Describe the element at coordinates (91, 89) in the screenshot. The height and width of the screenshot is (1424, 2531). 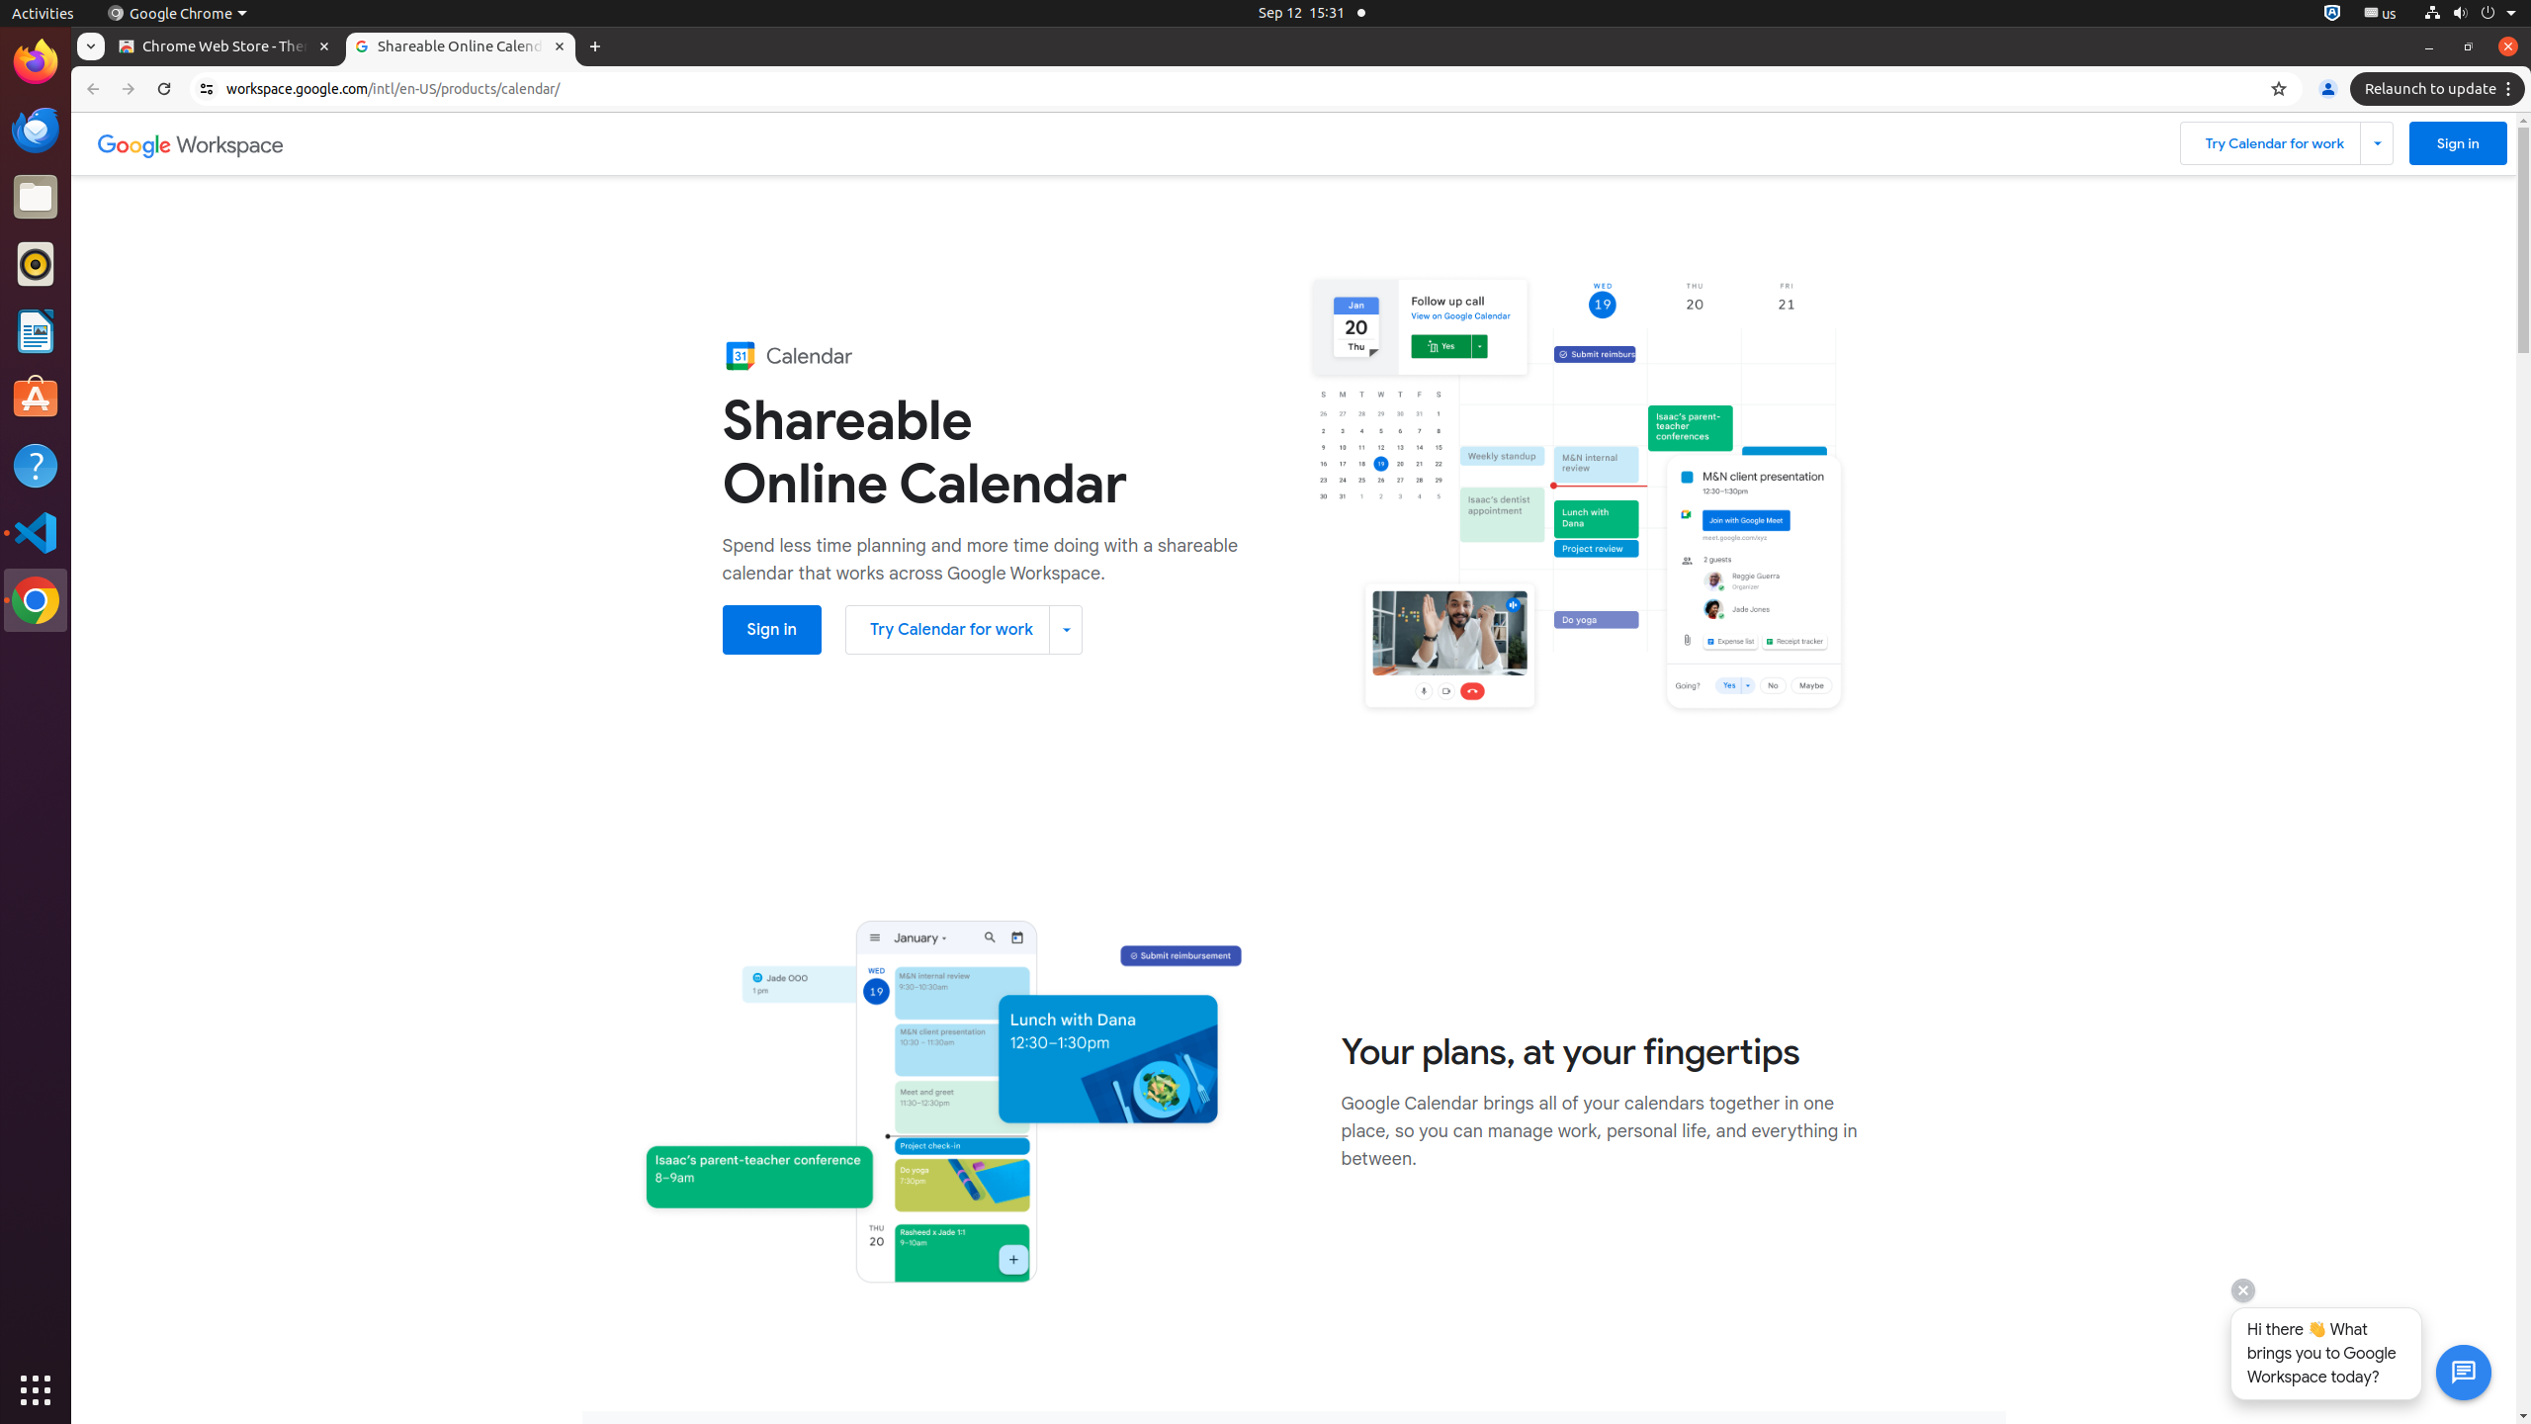
I see `Back` at that location.